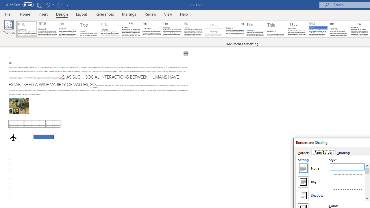 The width and height of the screenshot is (370, 208). What do you see at coordinates (110, 29) in the screenshot?
I see `Black & White (Capitalized)` at bounding box center [110, 29].